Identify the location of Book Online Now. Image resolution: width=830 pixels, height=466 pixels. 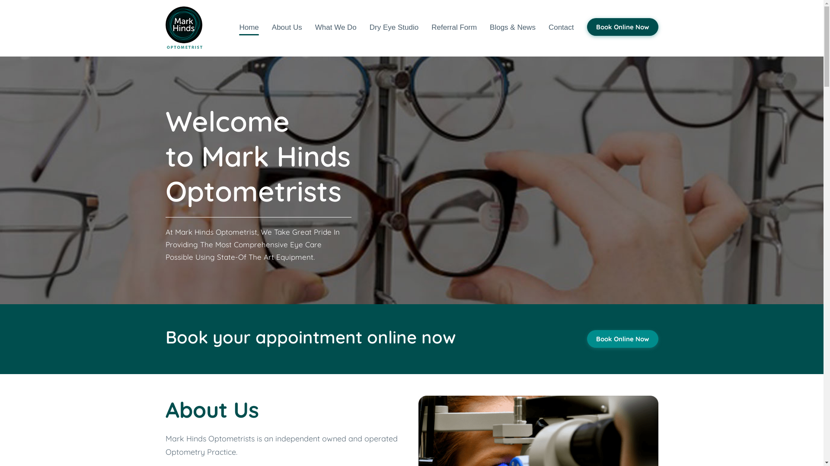
(622, 339).